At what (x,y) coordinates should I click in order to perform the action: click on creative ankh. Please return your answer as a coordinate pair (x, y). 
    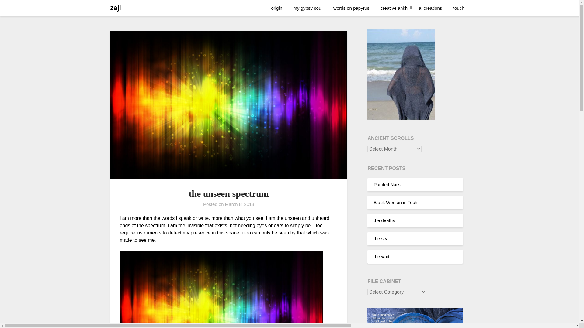
    Looking at the image, I should click on (394, 8).